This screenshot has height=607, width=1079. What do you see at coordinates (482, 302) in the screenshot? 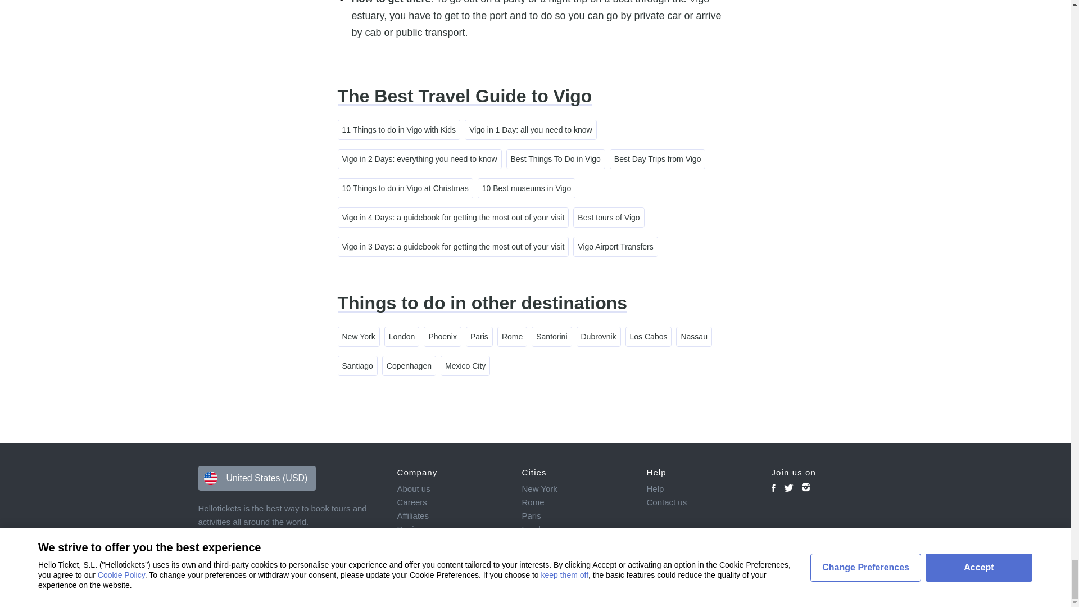
I see `Things to do in other destinations` at bounding box center [482, 302].